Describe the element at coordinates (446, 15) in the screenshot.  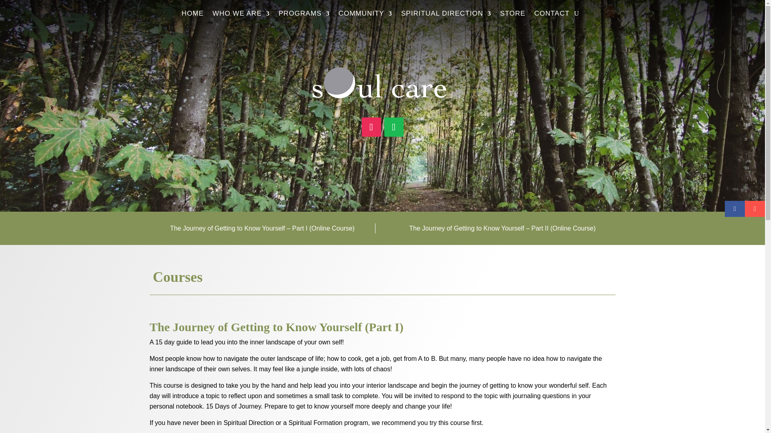
I see `SPIRITUAL DIRECTION` at that location.